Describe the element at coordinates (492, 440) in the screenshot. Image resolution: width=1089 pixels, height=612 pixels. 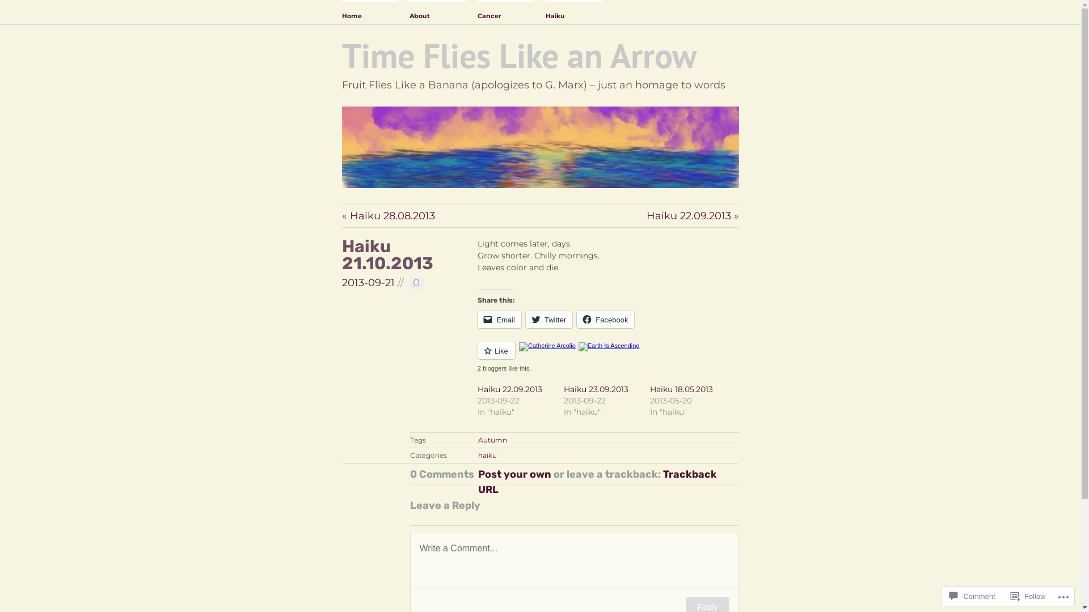
I see `Autumn` at that location.